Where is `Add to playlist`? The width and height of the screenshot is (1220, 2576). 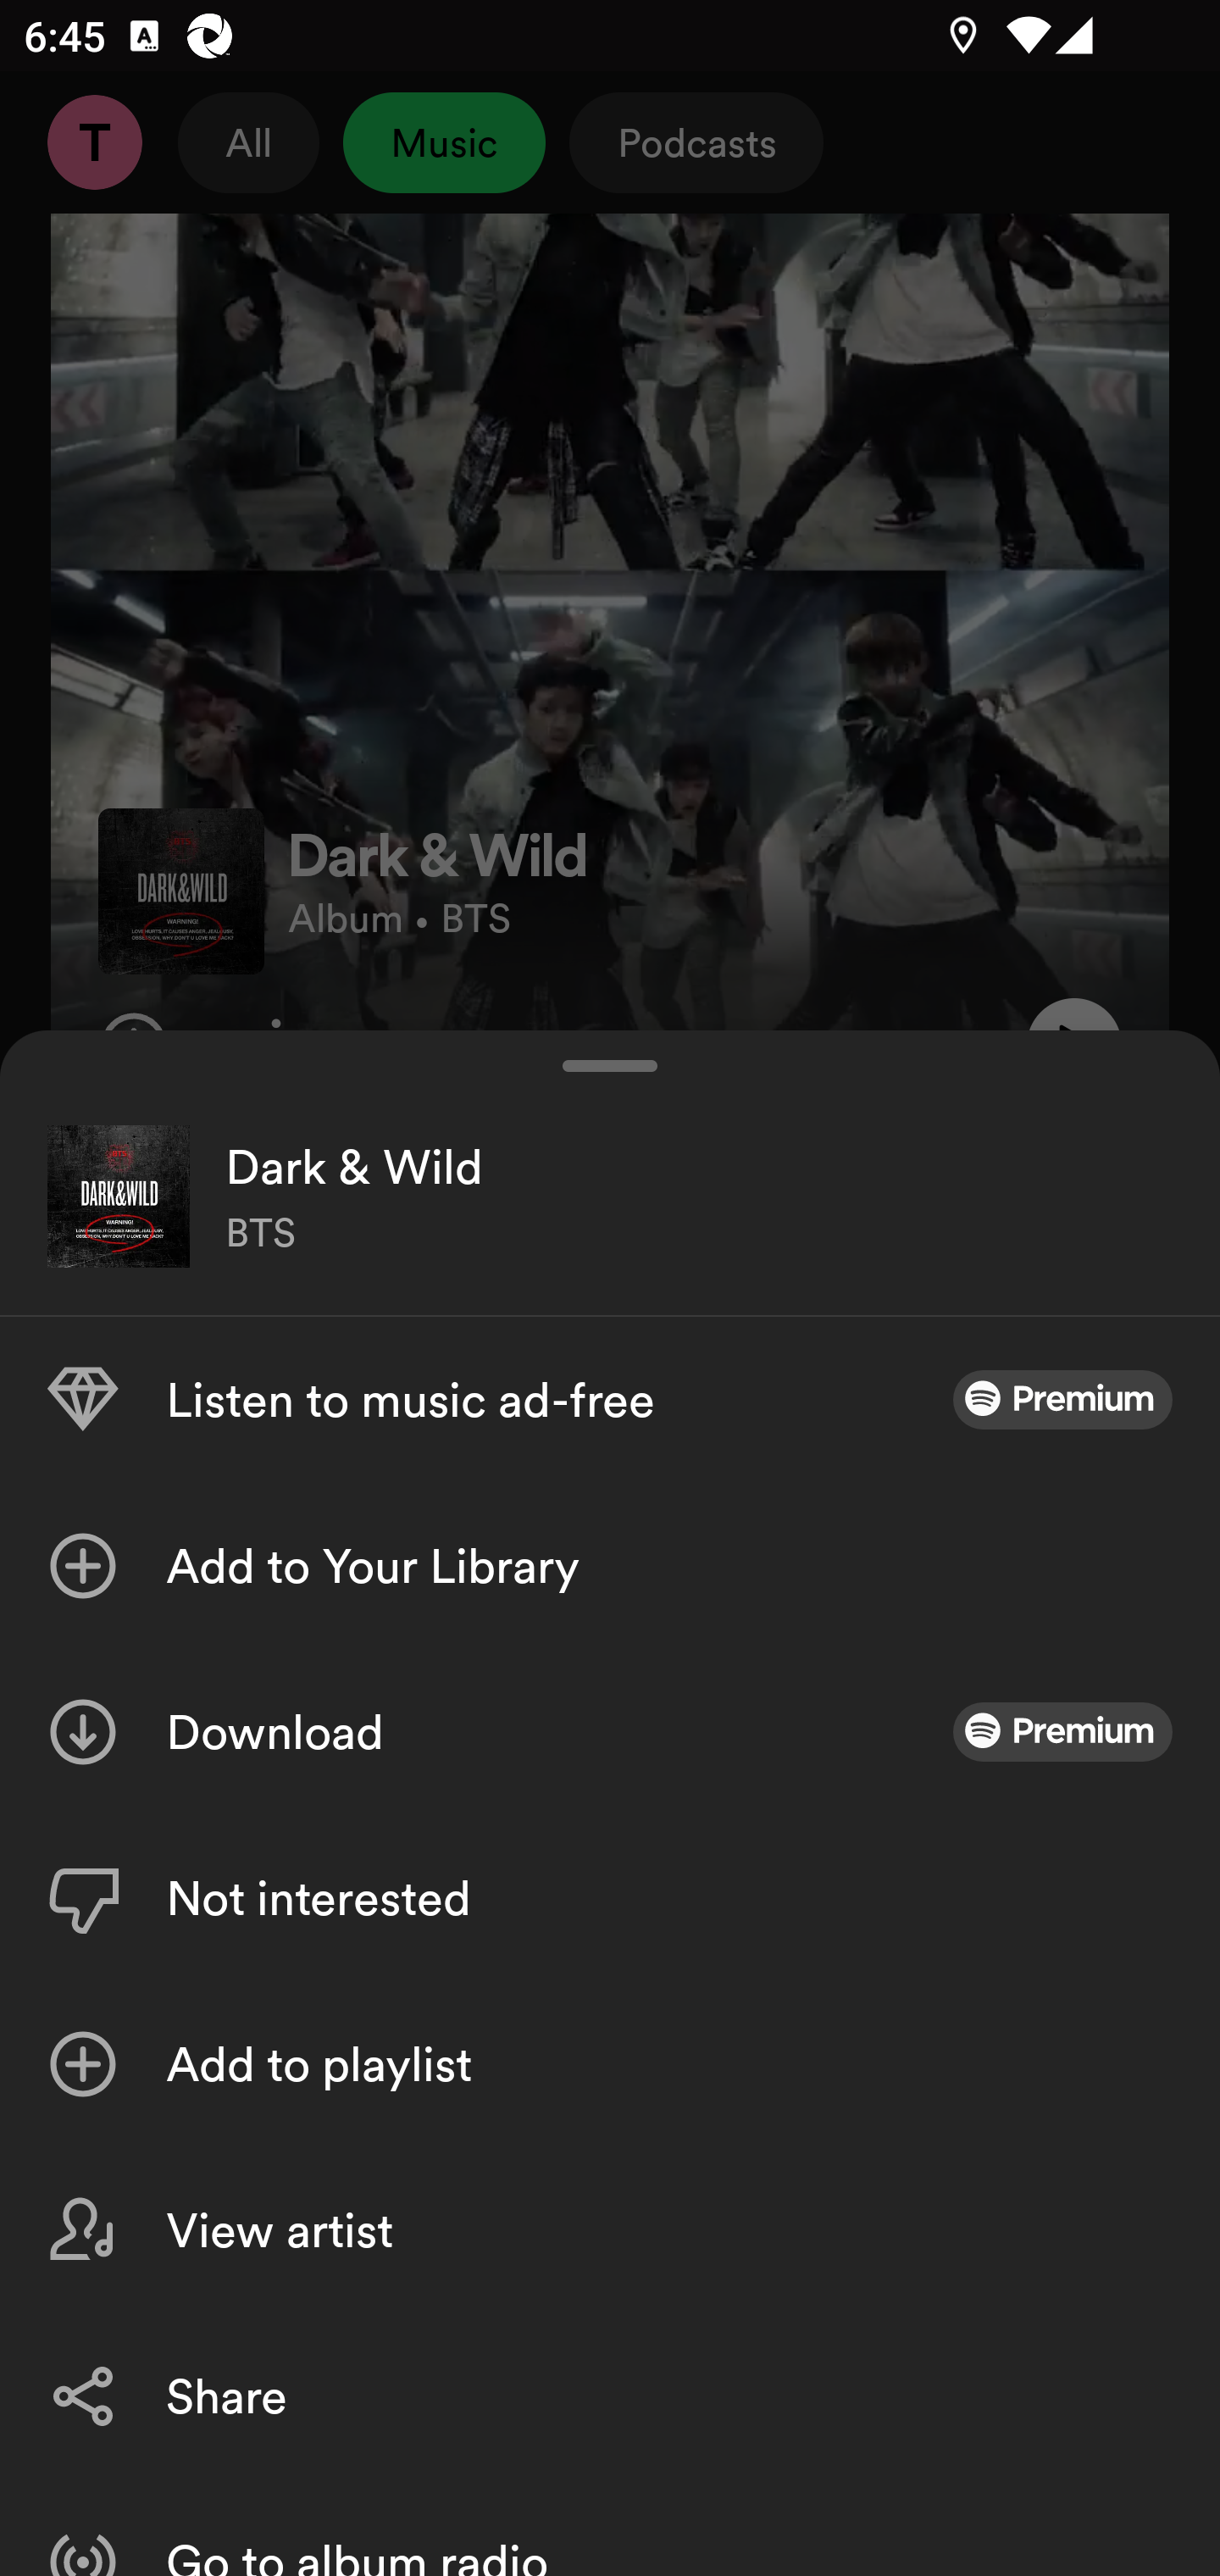
Add to playlist is located at coordinates (610, 2064).